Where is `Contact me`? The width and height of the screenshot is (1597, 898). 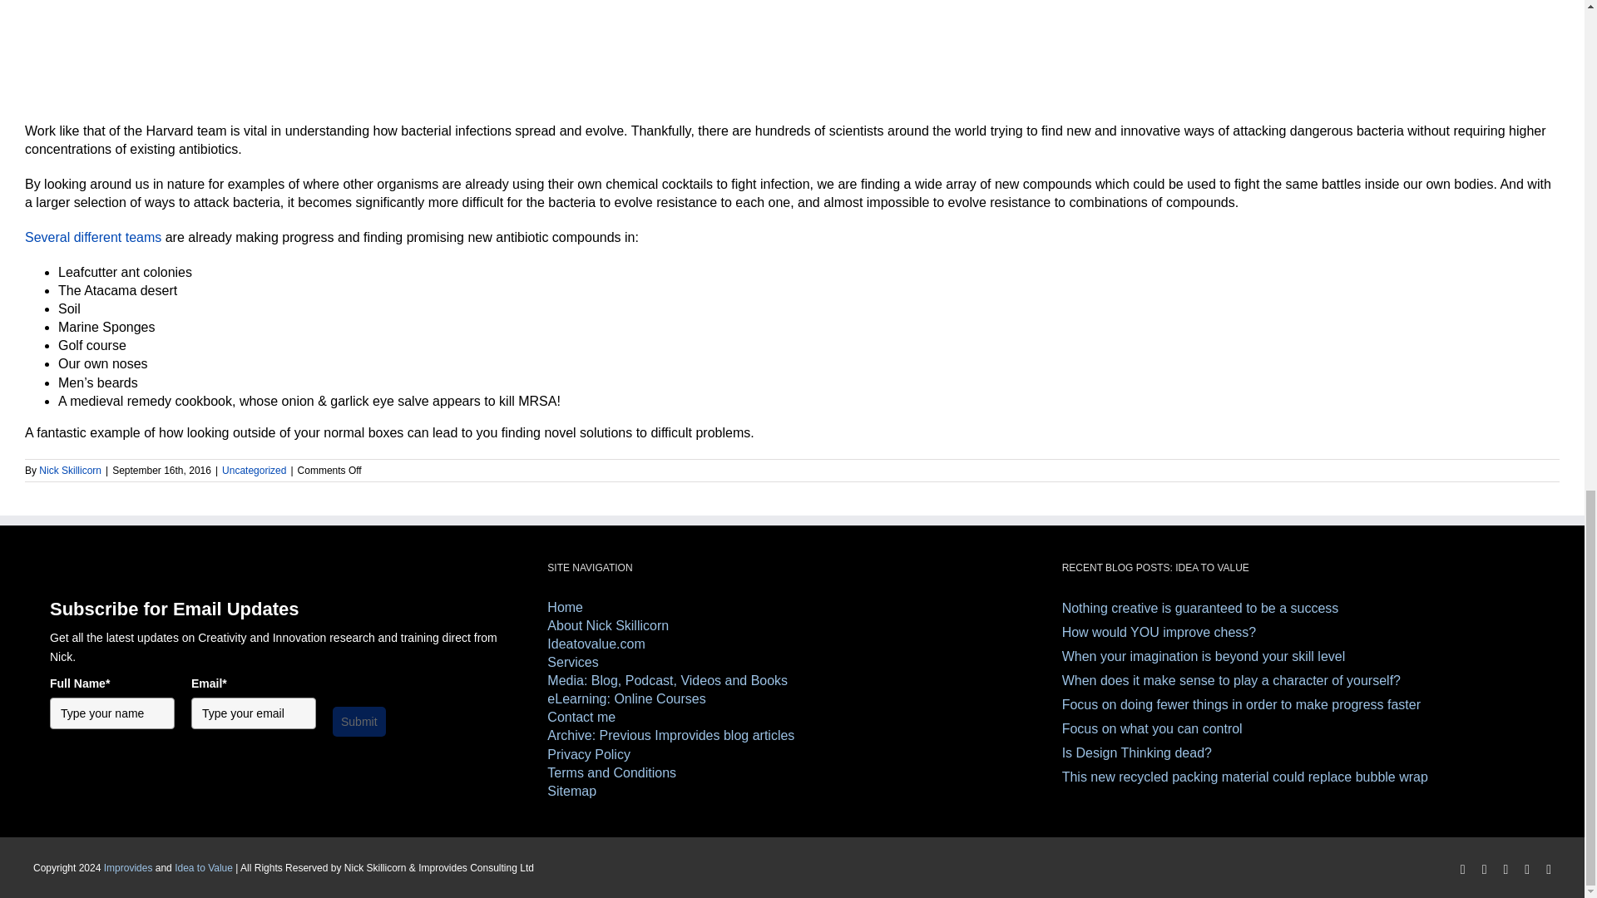
Contact me is located at coordinates (792, 717).